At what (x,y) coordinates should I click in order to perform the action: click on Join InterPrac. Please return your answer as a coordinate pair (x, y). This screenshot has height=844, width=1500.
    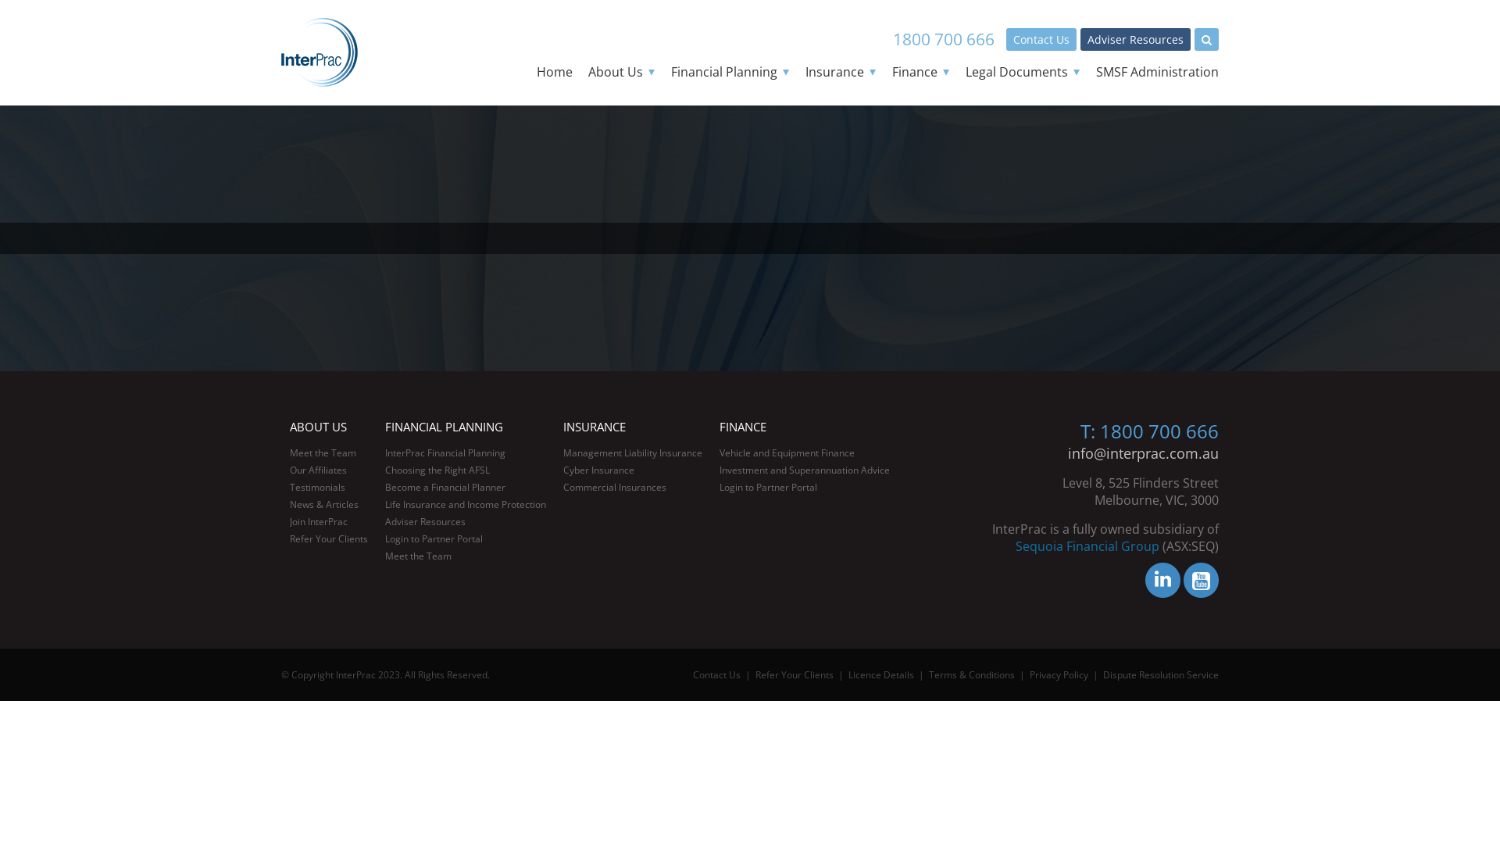
    Looking at the image, I should click on (319, 522).